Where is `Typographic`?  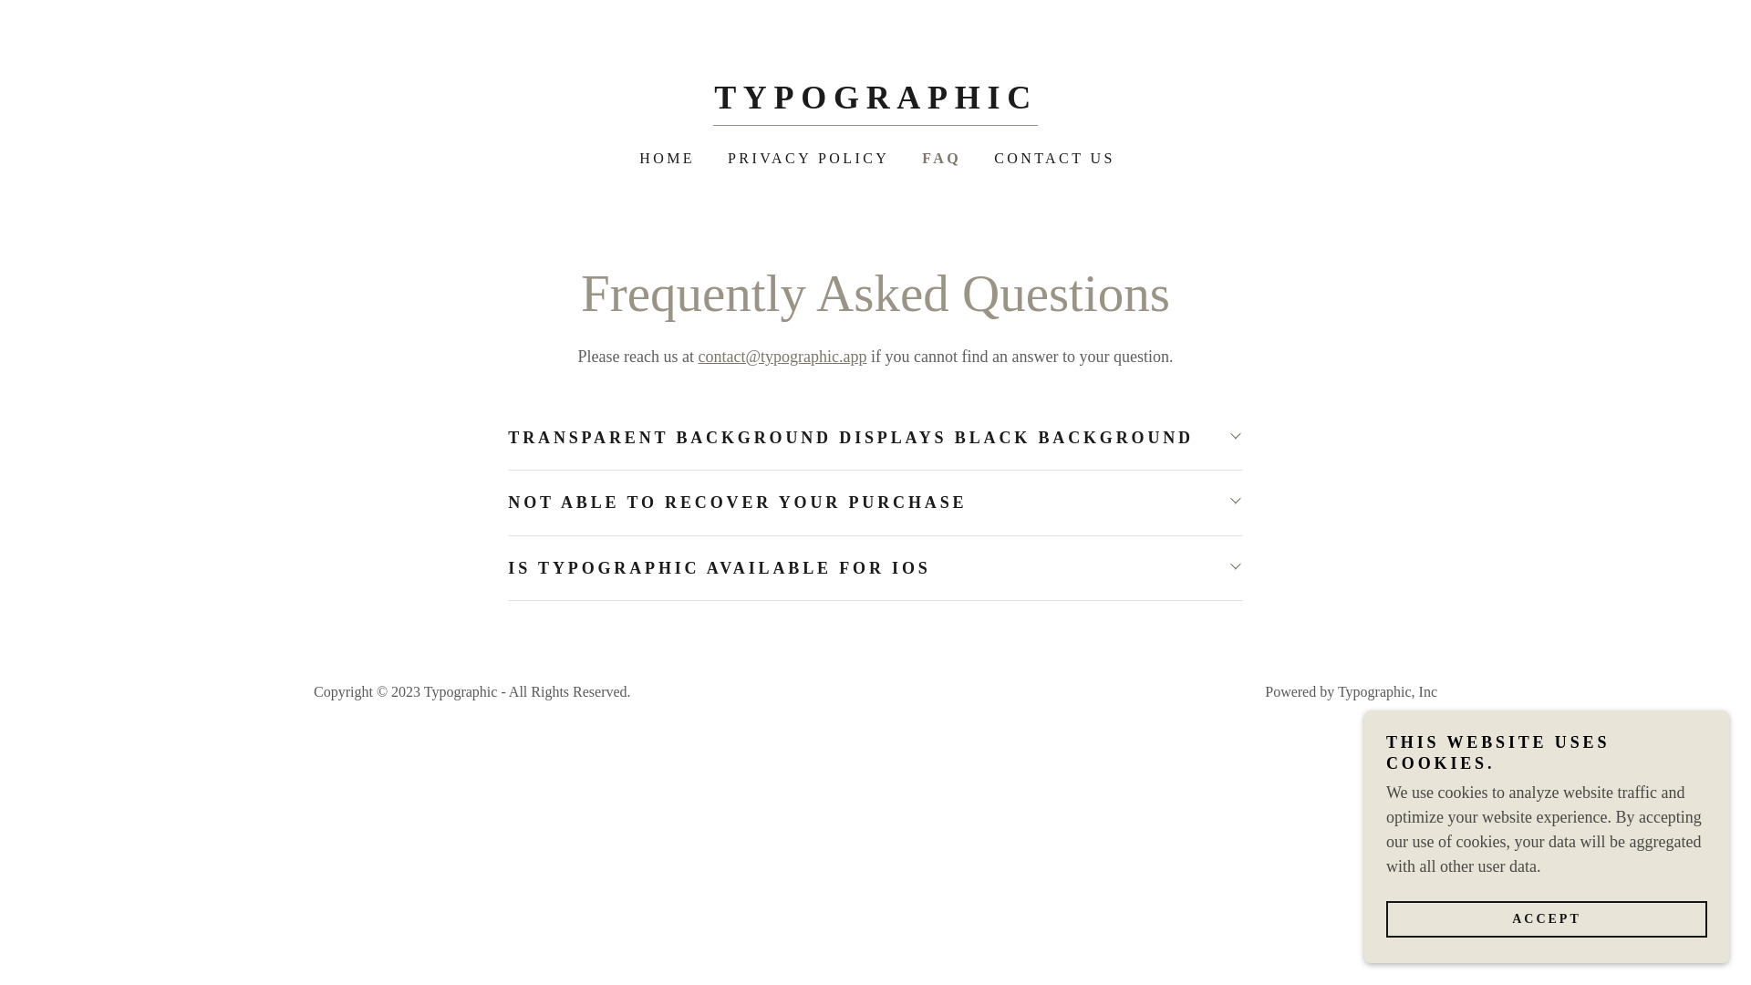
Typographic is located at coordinates (875, 102).